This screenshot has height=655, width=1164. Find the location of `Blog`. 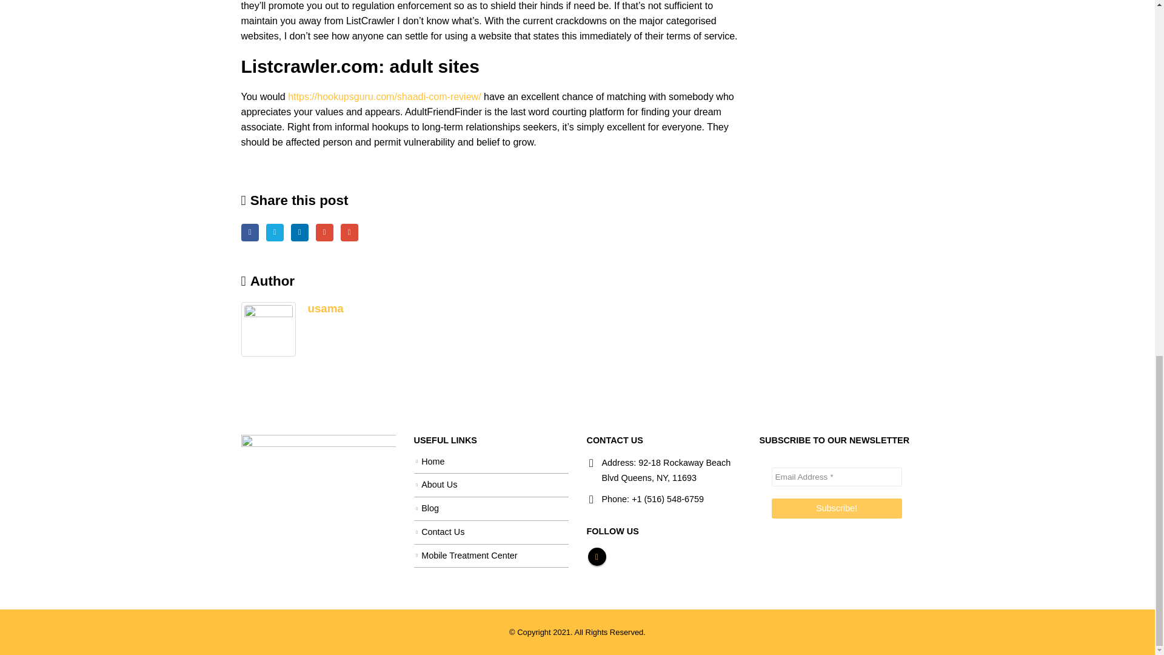

Blog is located at coordinates (430, 508).